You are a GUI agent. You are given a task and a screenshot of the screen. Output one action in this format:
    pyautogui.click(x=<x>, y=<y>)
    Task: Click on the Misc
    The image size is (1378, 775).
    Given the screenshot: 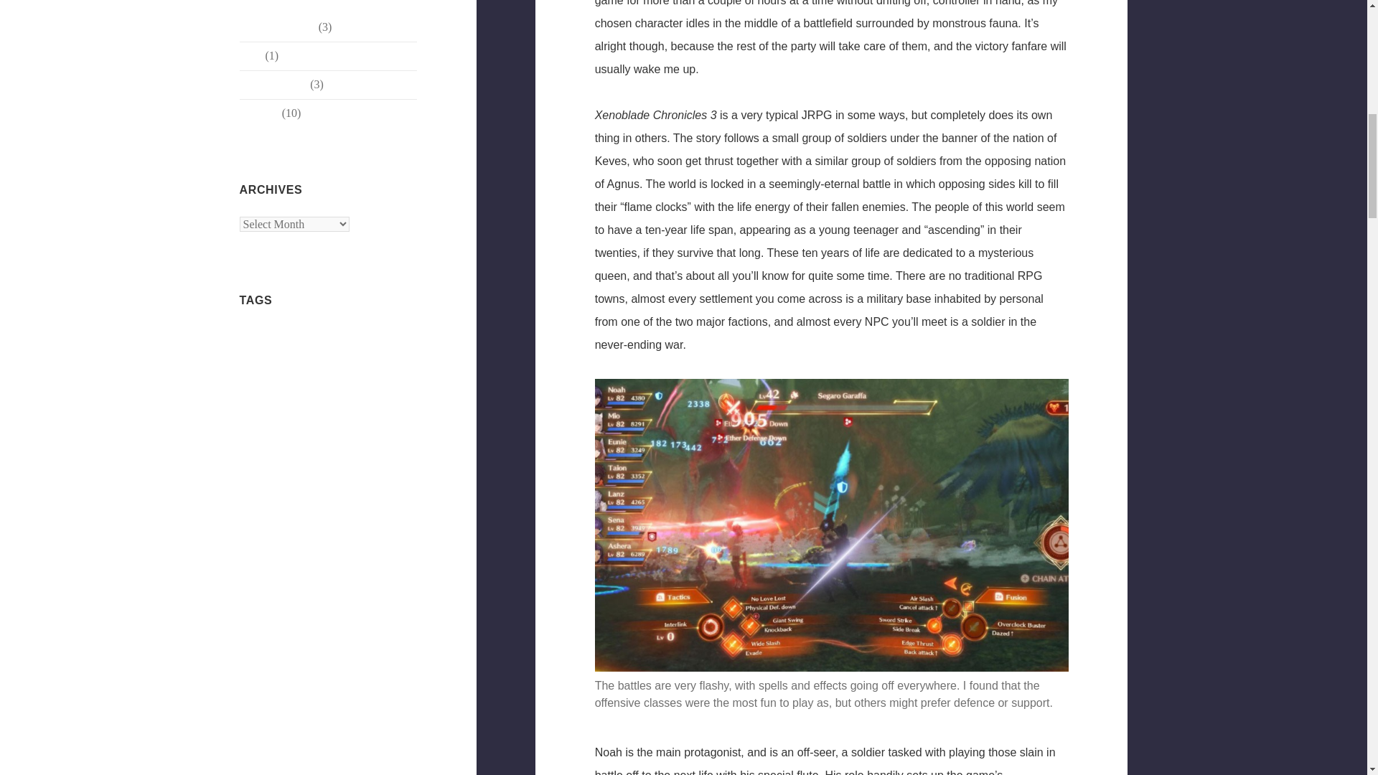 What is the action you would take?
    pyautogui.click(x=251, y=56)
    